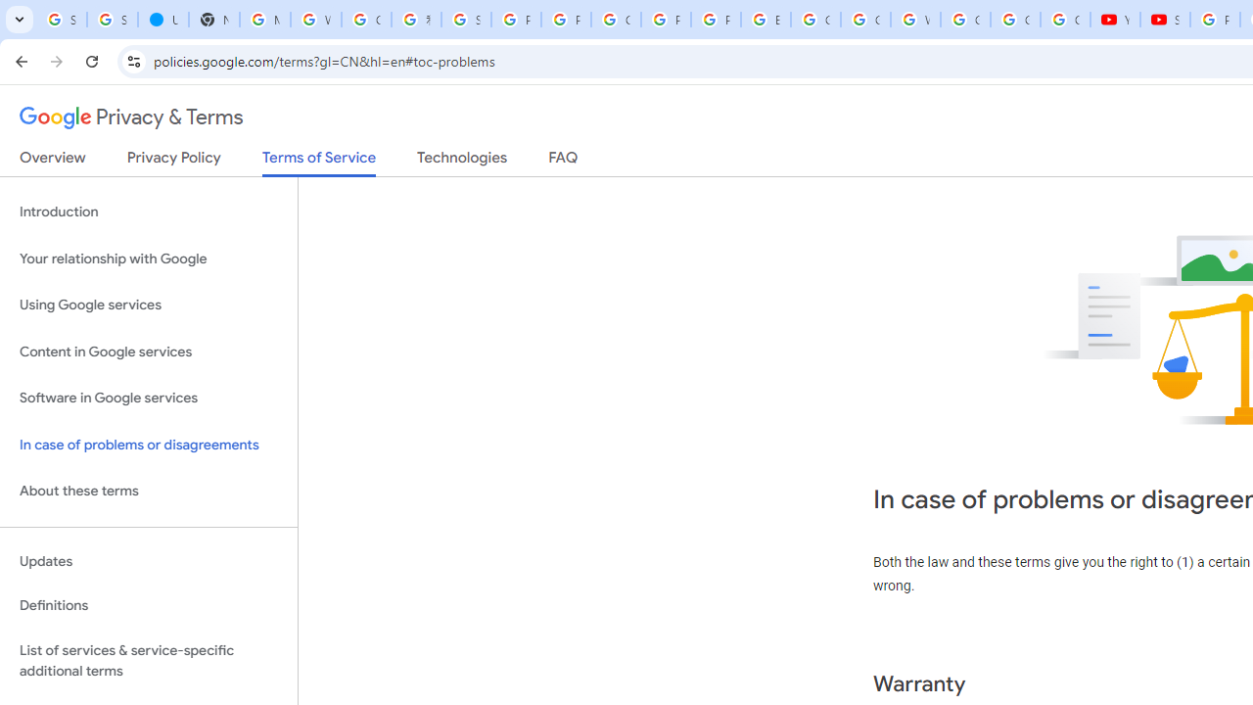 The height and width of the screenshot is (705, 1253). Describe the element at coordinates (213, 20) in the screenshot. I see `New Tab` at that location.